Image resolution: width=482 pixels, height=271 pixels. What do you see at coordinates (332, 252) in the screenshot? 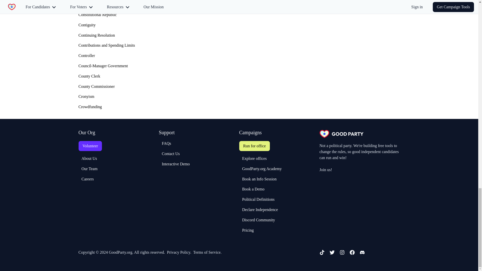
I see `Twitter` at bounding box center [332, 252].